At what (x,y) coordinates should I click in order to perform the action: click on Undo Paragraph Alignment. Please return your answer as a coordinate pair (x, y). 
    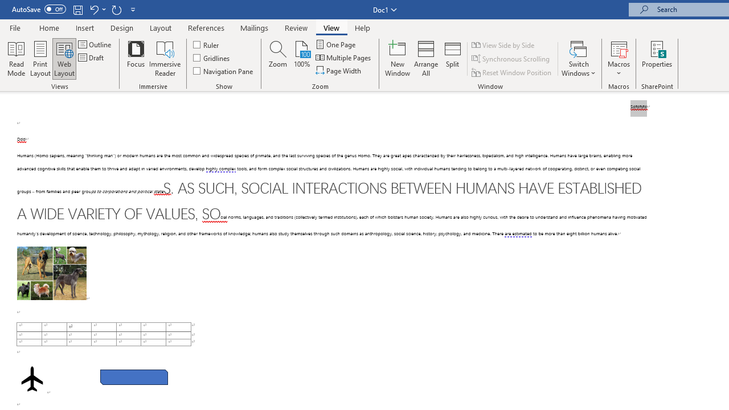
    Looking at the image, I should click on (93, 9).